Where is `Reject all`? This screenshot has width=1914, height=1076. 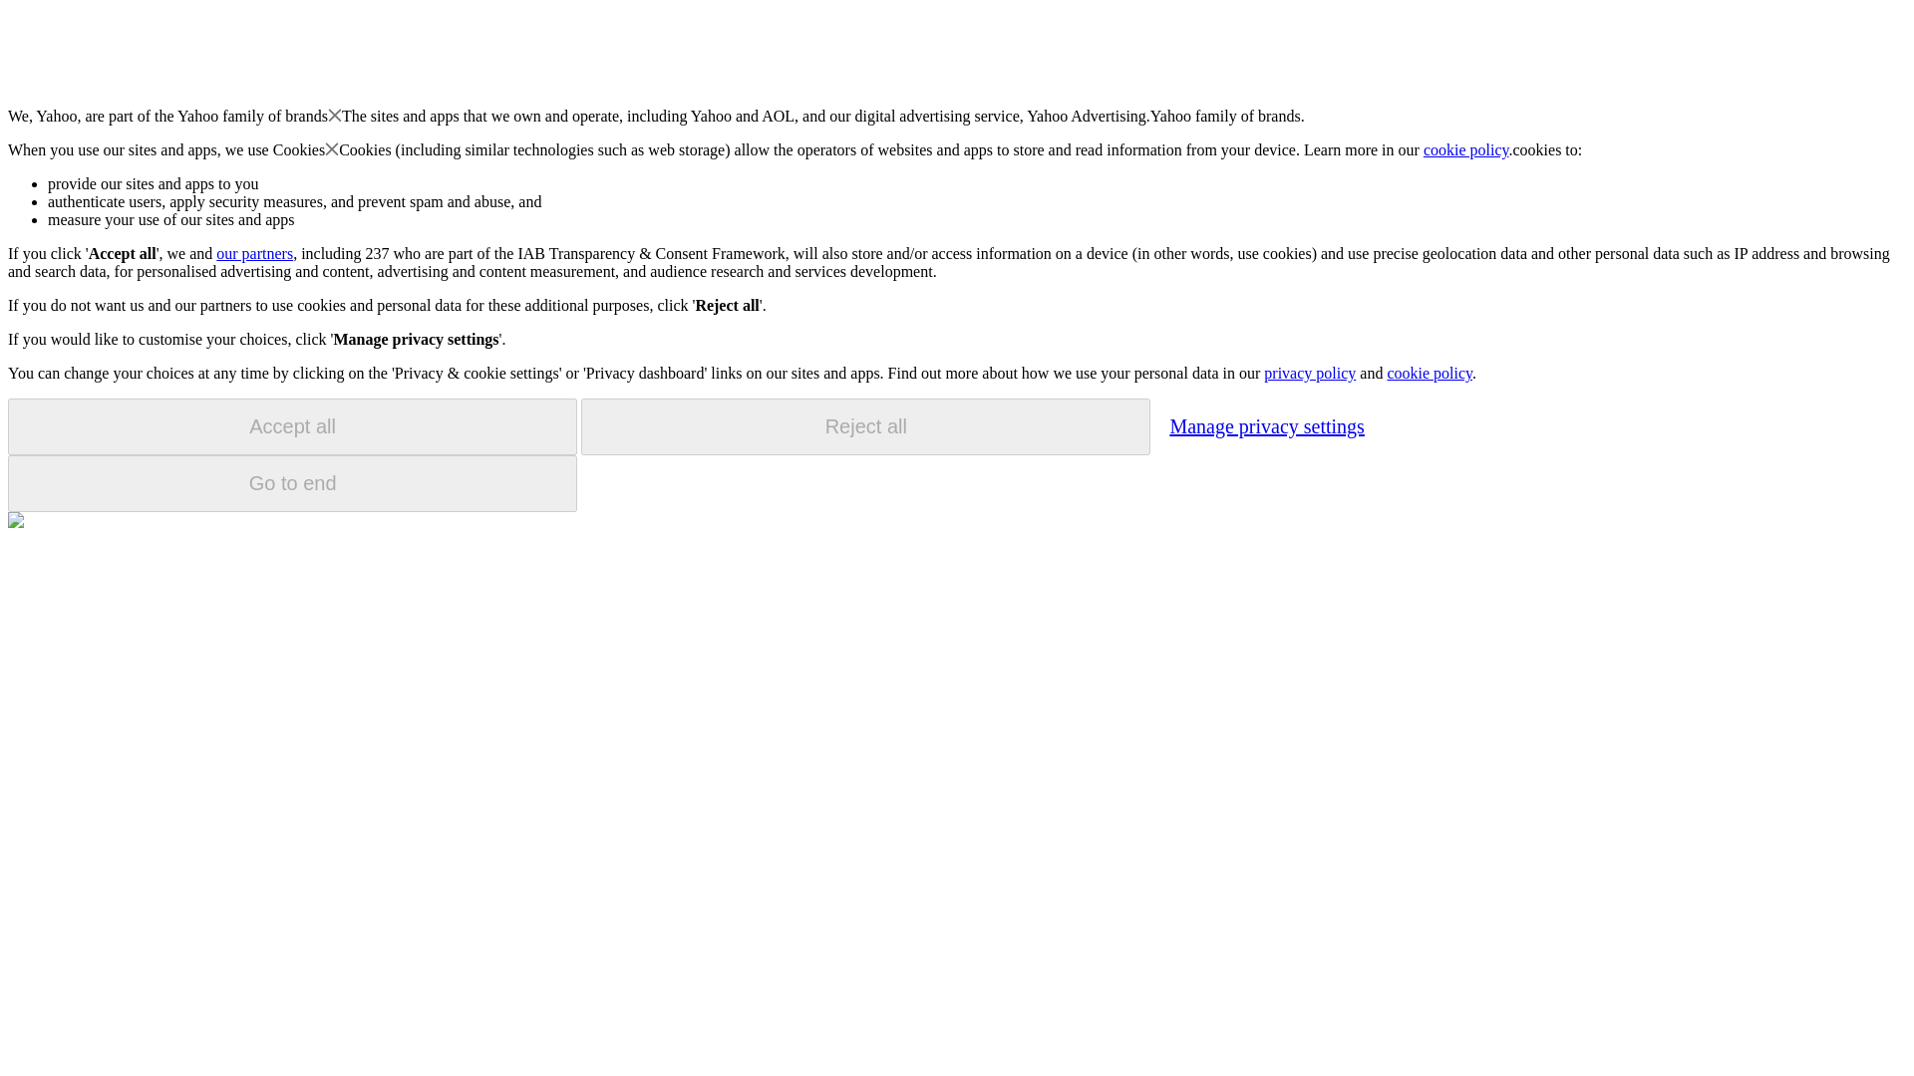
Reject all is located at coordinates (865, 426).